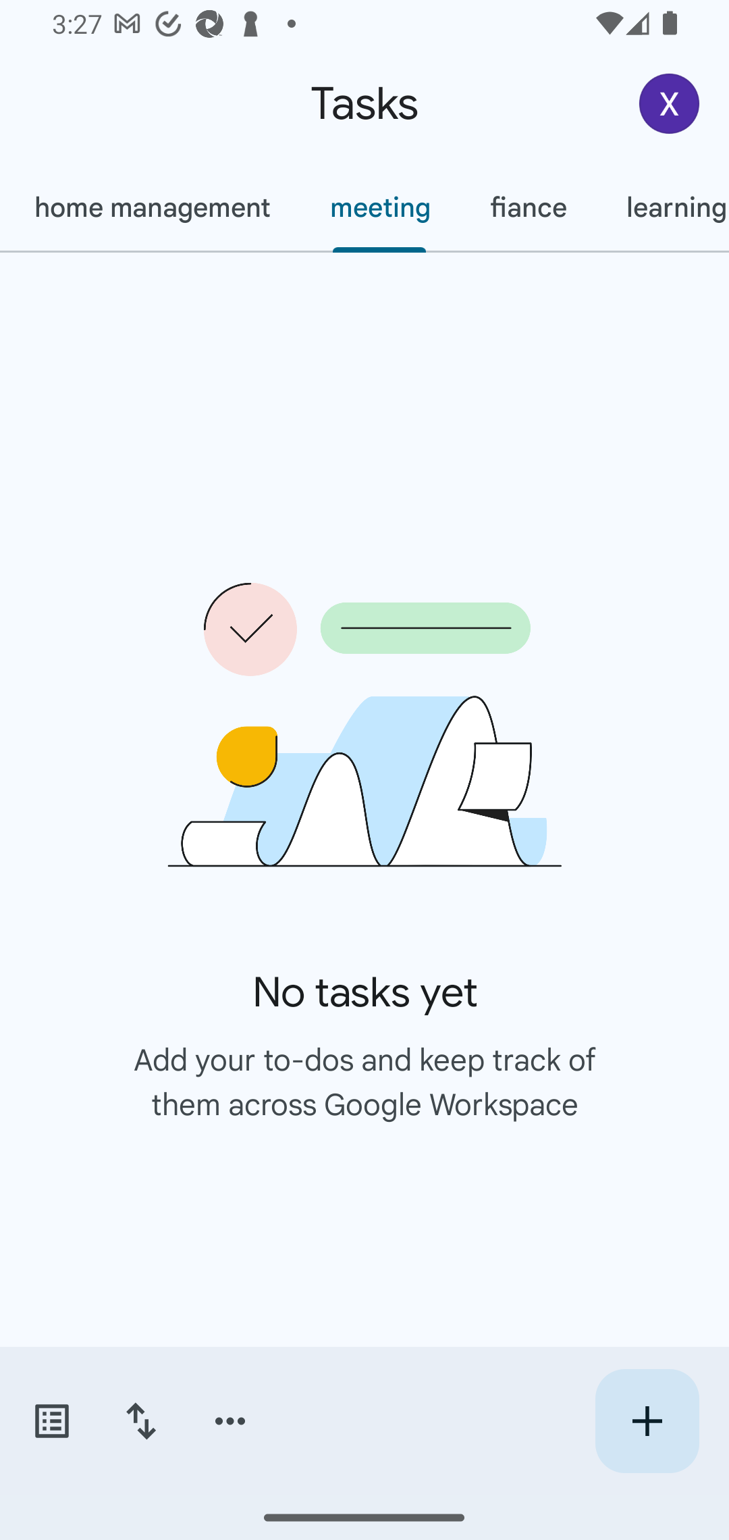  I want to click on More options, so click(230, 1421).